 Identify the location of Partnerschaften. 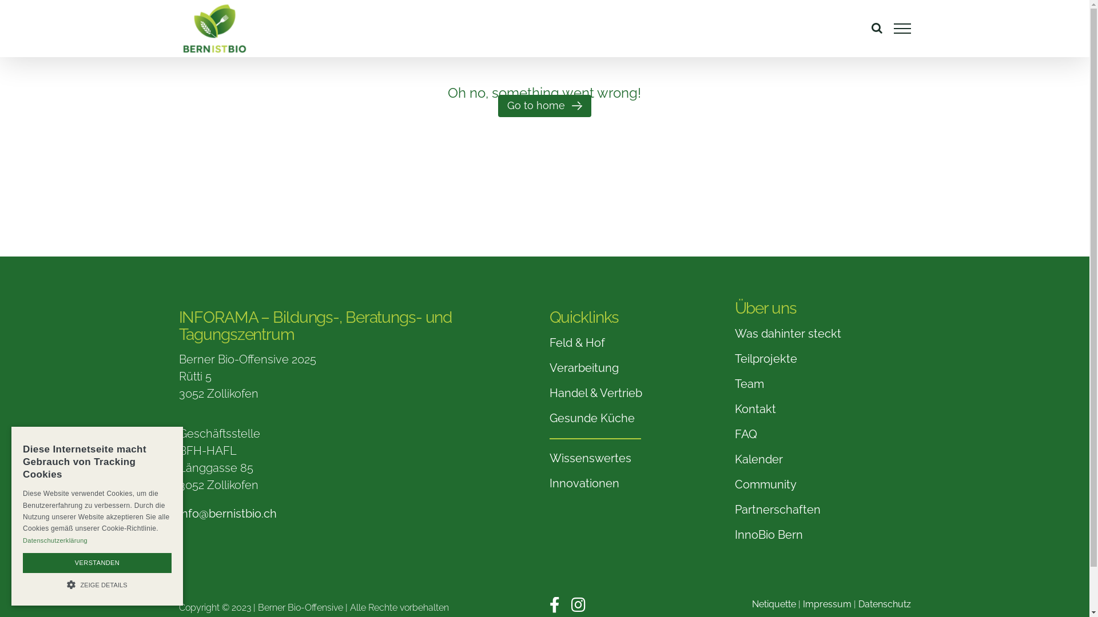
(822, 510).